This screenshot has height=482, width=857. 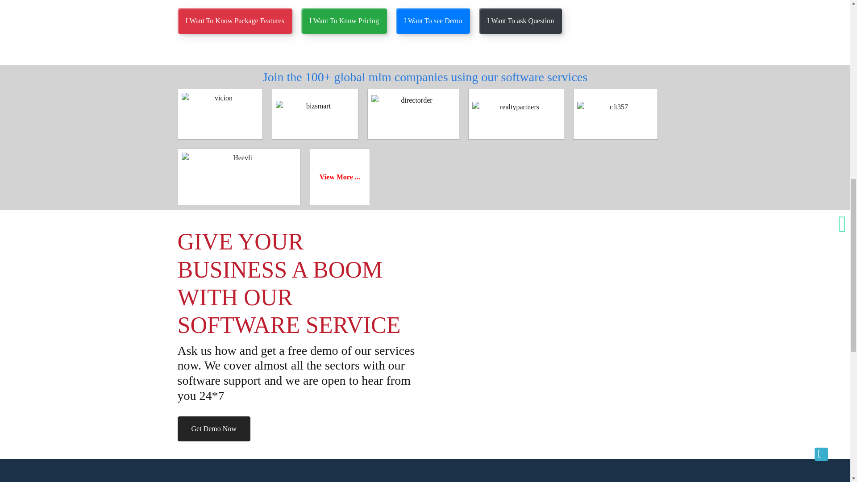 What do you see at coordinates (520, 21) in the screenshot?
I see `I Want To ask Question` at bounding box center [520, 21].